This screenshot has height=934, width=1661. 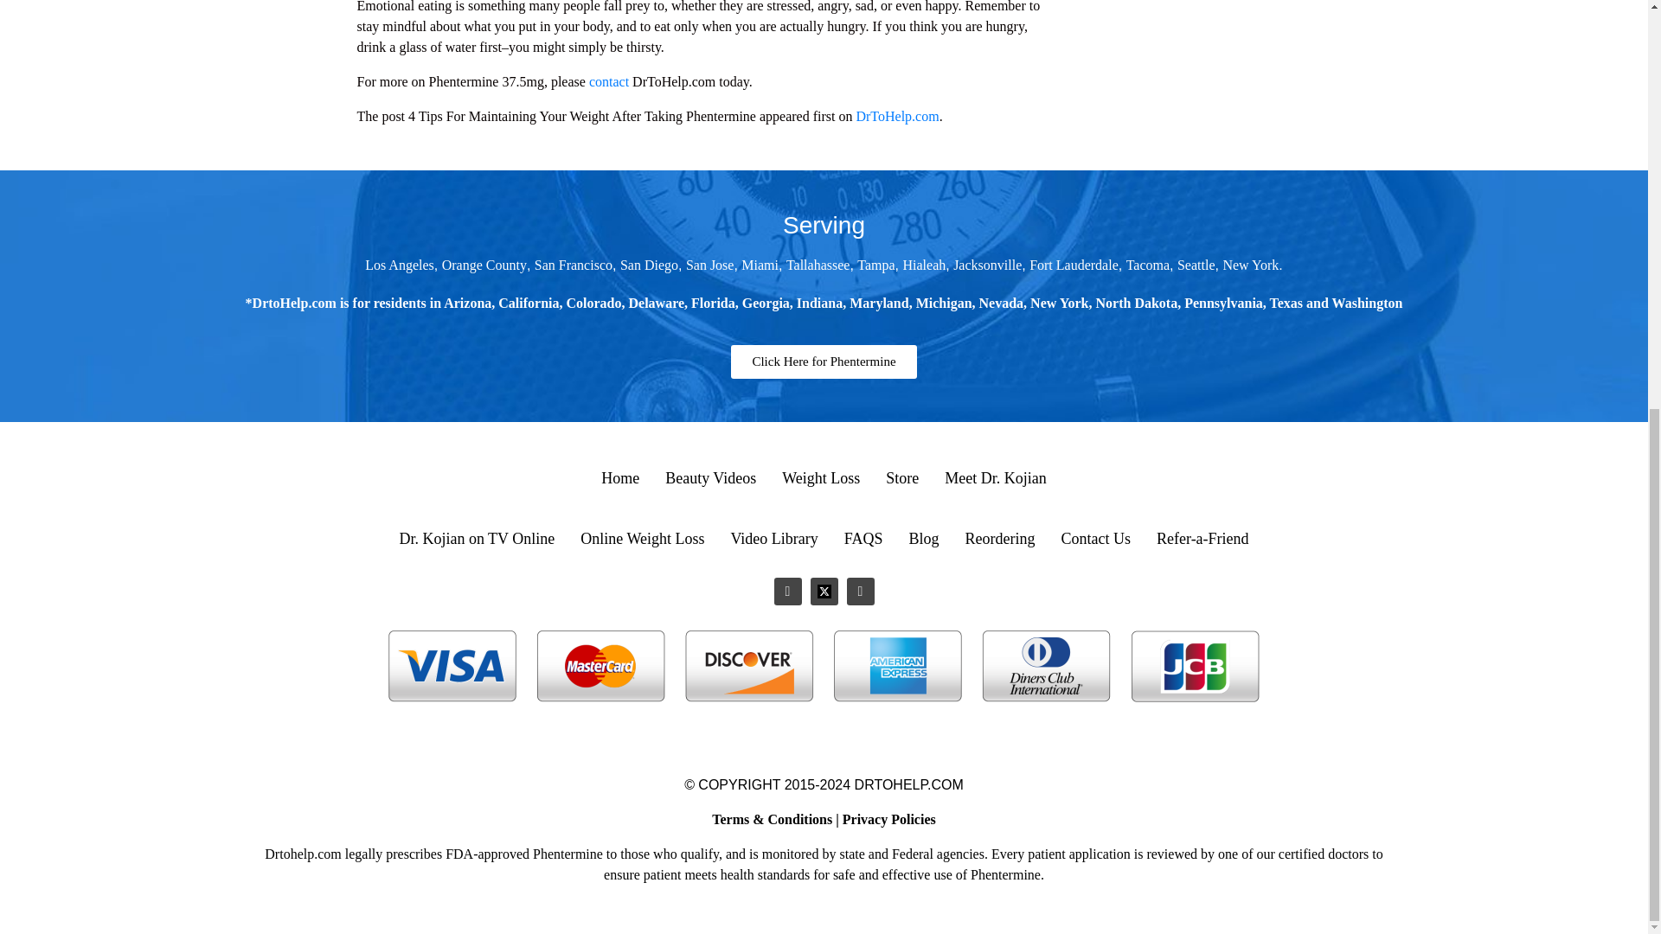 What do you see at coordinates (760, 265) in the screenshot?
I see `Miami` at bounding box center [760, 265].